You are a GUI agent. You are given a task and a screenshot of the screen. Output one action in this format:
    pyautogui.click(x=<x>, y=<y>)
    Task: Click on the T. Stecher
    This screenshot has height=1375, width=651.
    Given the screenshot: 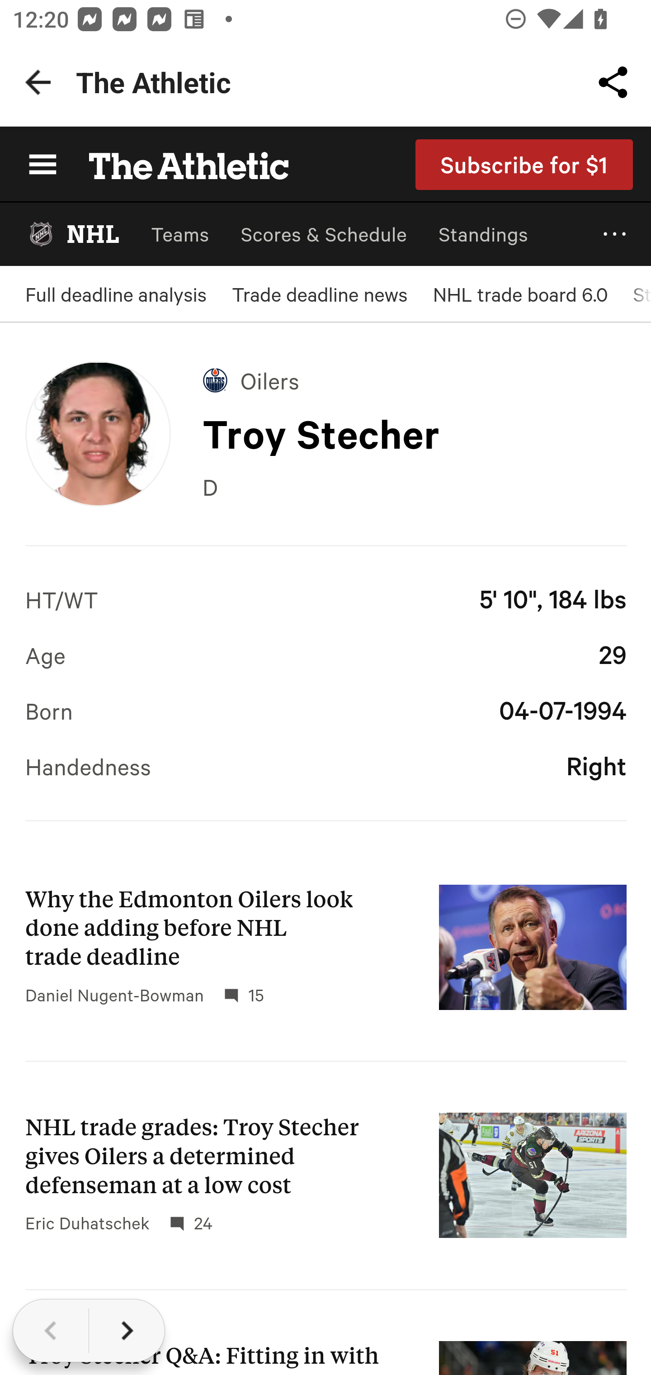 What is the action you would take?
    pyautogui.click(x=98, y=433)
    